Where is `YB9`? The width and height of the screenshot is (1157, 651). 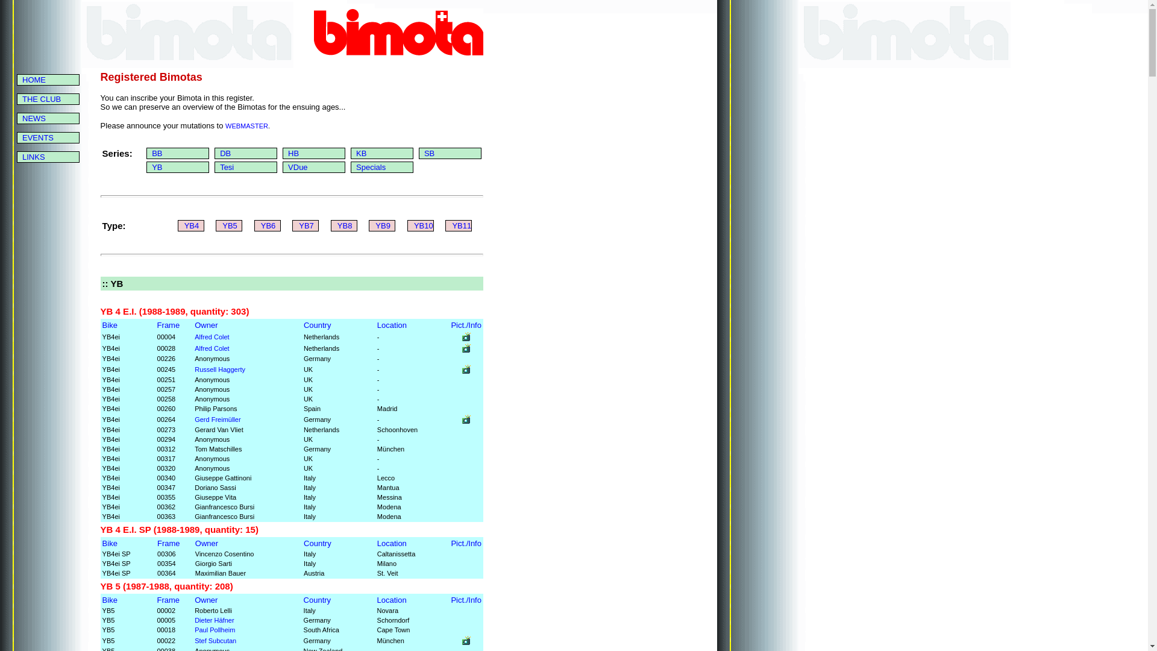 YB9 is located at coordinates (383, 225).